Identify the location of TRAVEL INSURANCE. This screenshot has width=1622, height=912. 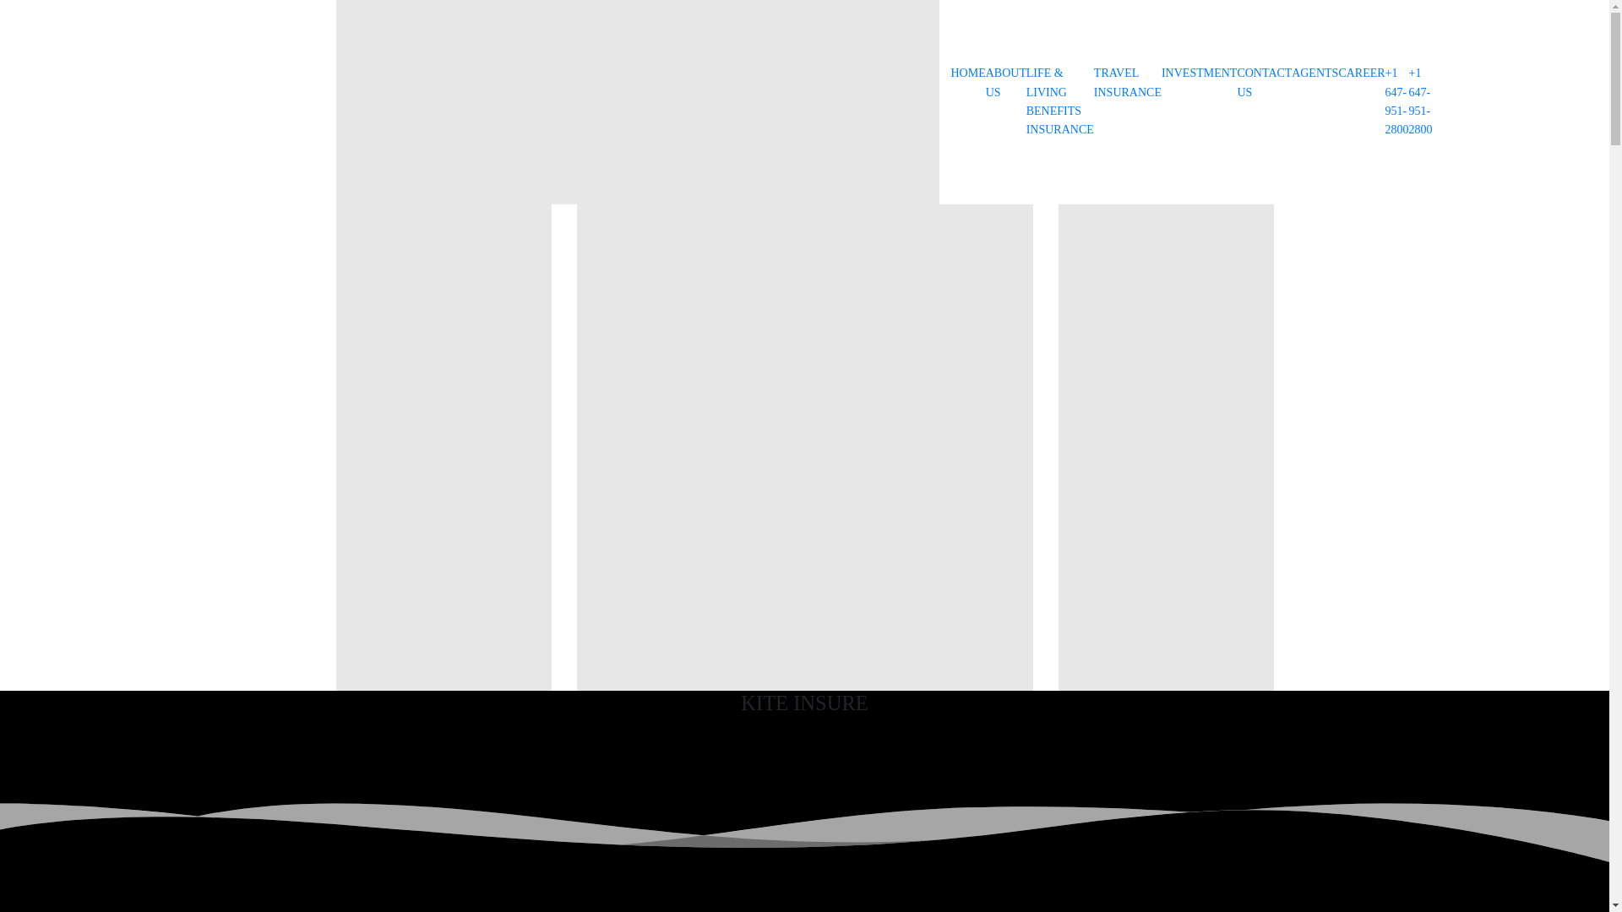
(1128, 83).